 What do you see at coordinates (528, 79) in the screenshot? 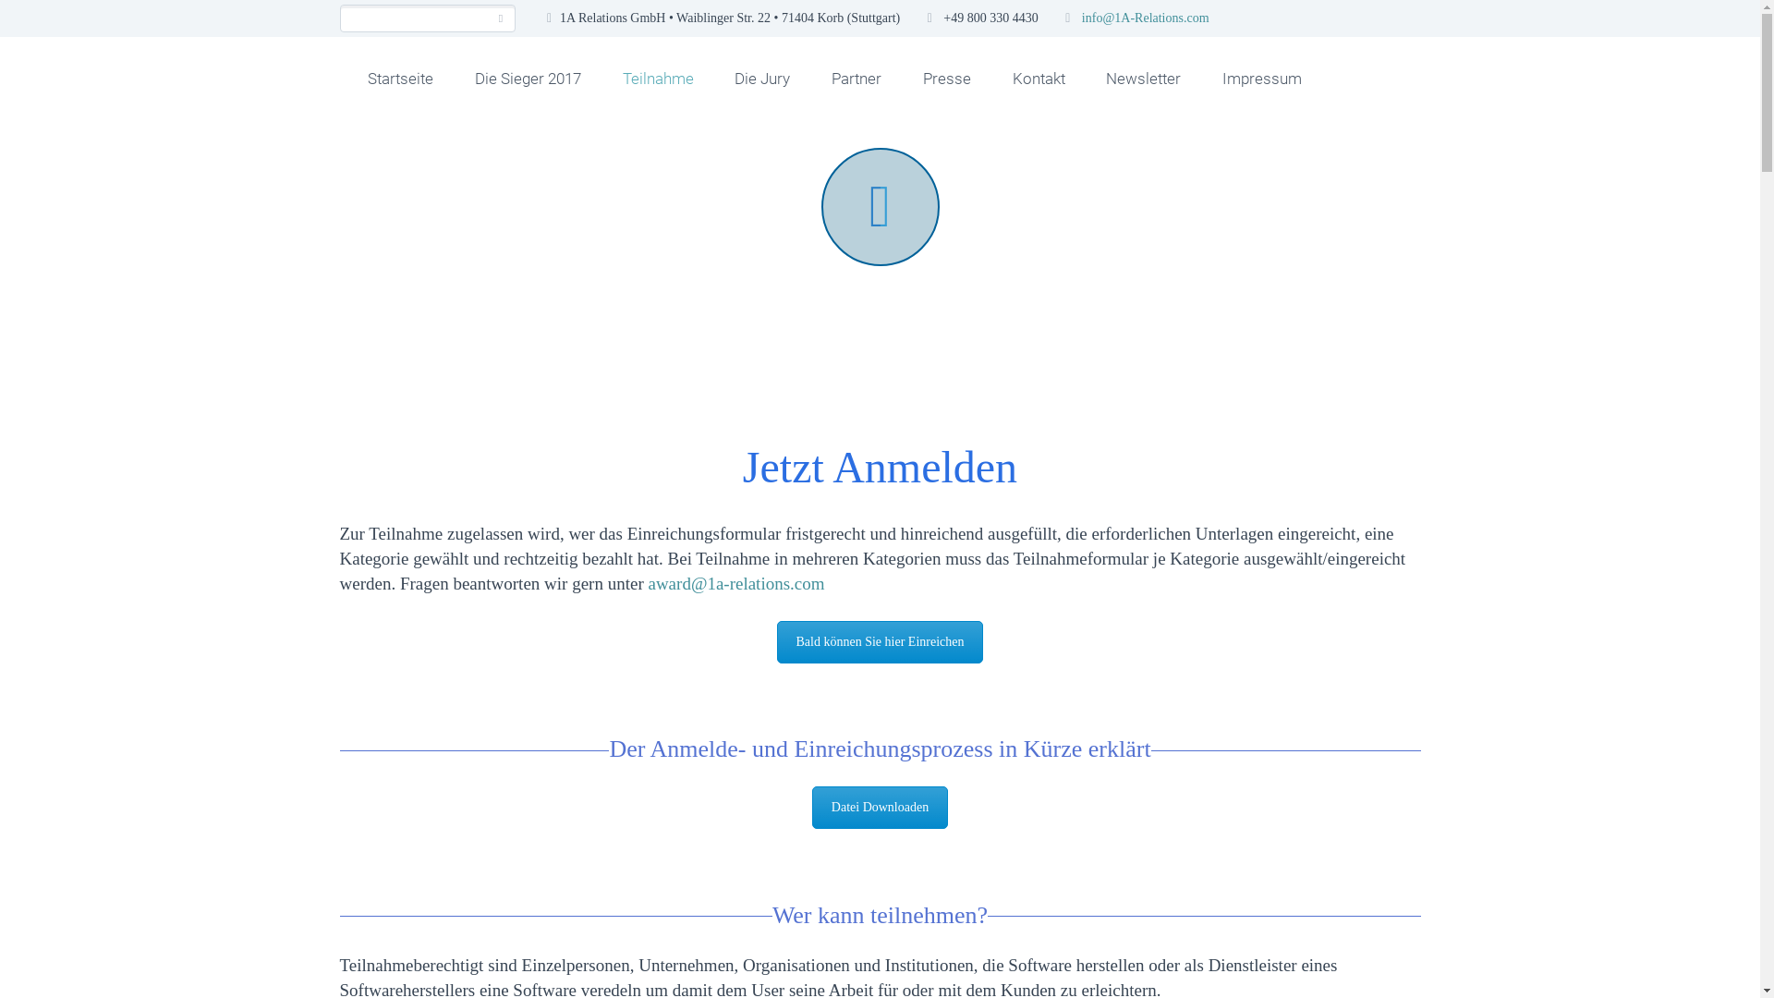
I see `Die Sieger 2017` at bounding box center [528, 79].